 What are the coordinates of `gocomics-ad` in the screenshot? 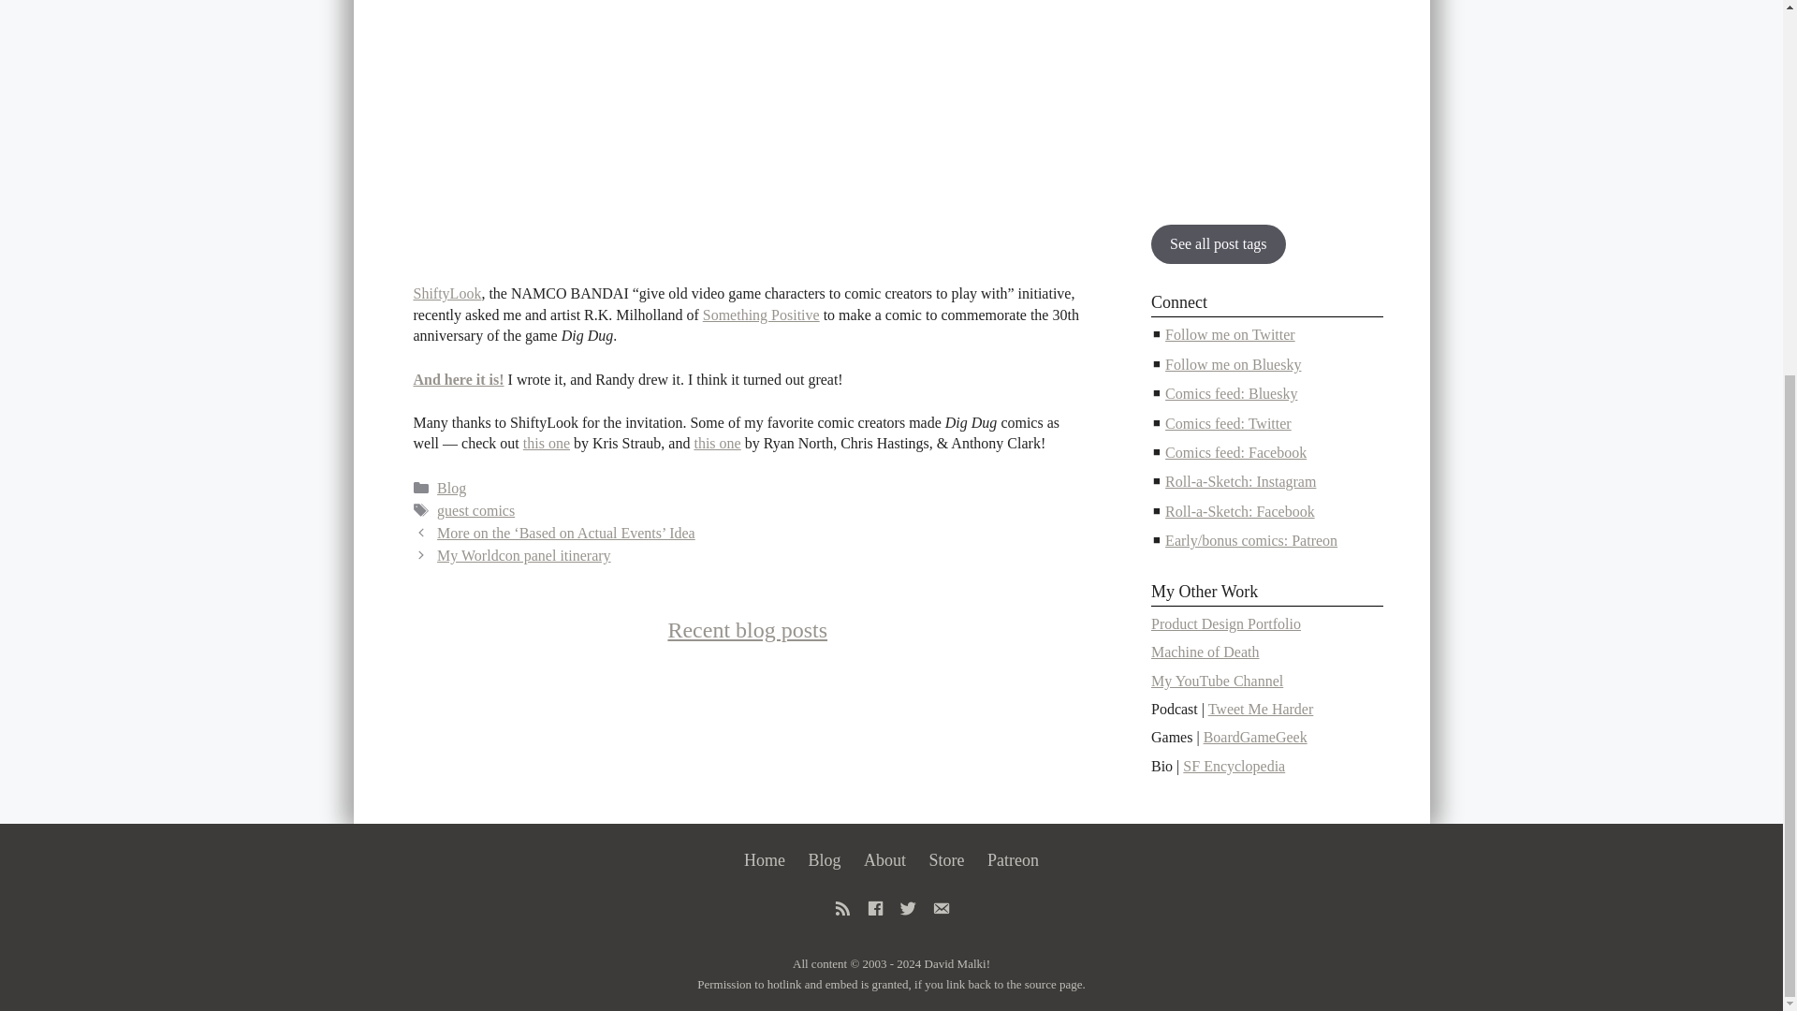 It's located at (1267, 97).